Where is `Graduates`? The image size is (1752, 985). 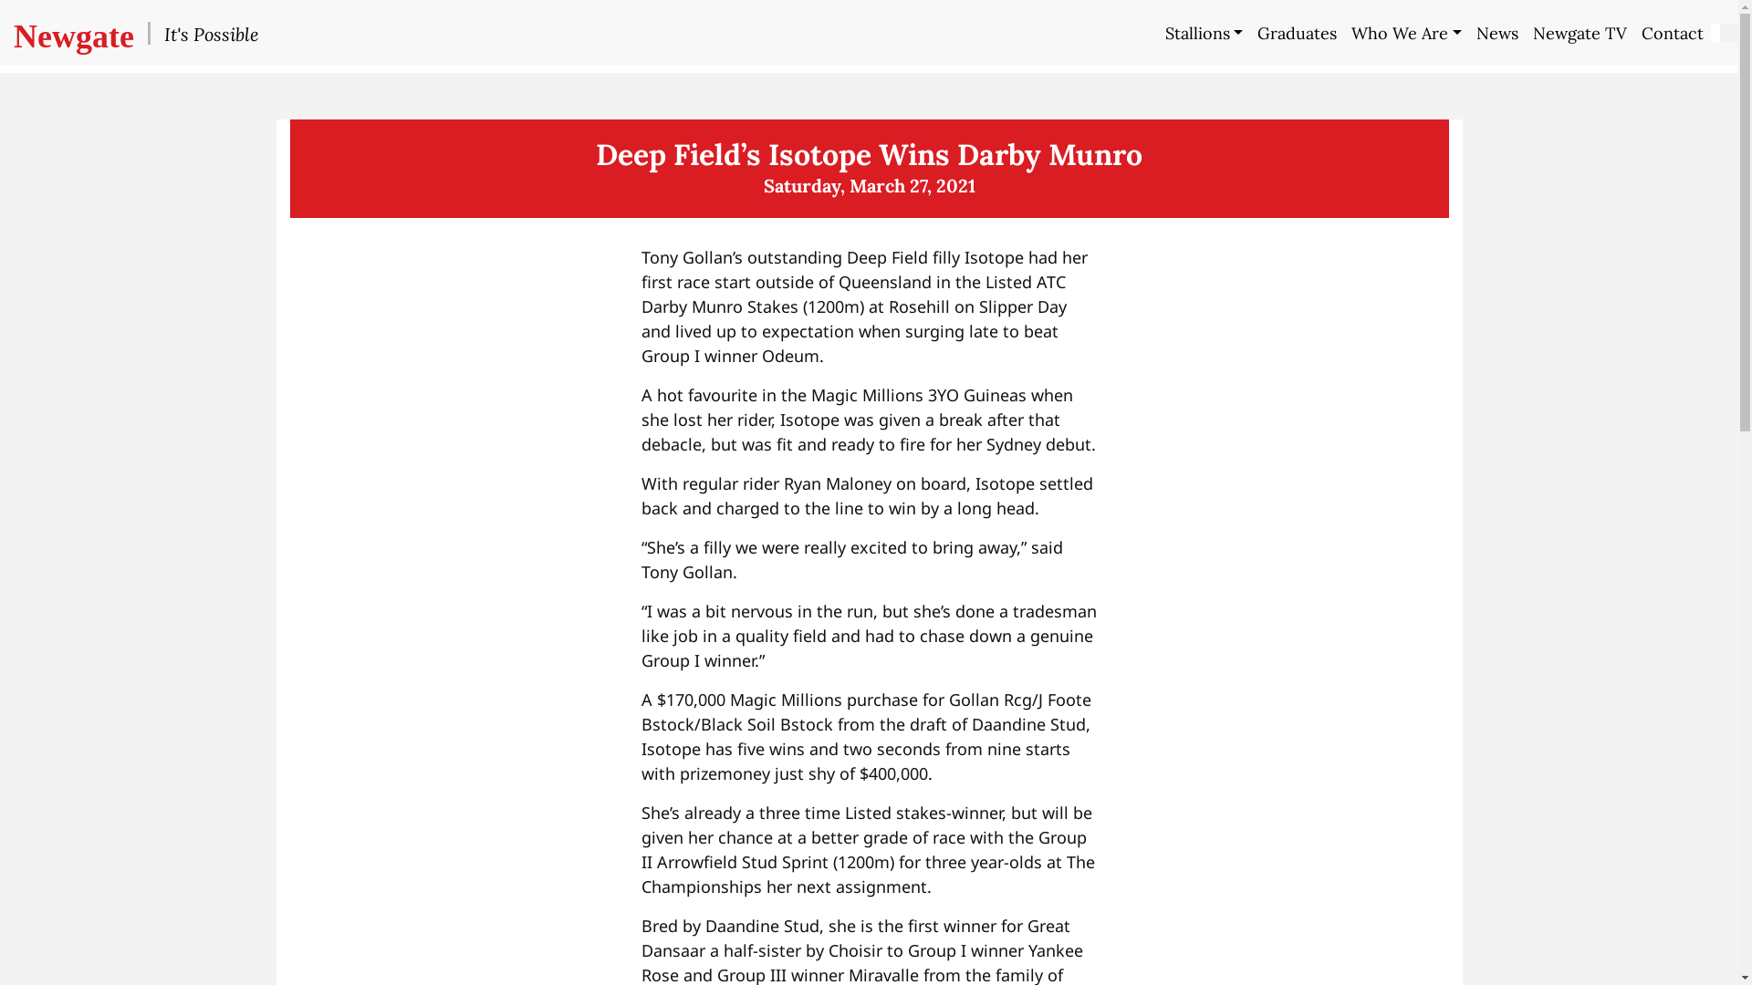 Graduates is located at coordinates (1298, 33).